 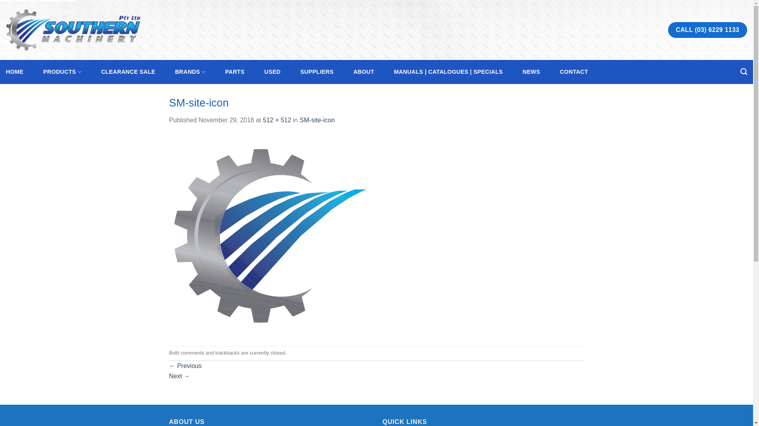 What do you see at coordinates (128, 72) in the screenshot?
I see `CLEARANCE SALE` at bounding box center [128, 72].